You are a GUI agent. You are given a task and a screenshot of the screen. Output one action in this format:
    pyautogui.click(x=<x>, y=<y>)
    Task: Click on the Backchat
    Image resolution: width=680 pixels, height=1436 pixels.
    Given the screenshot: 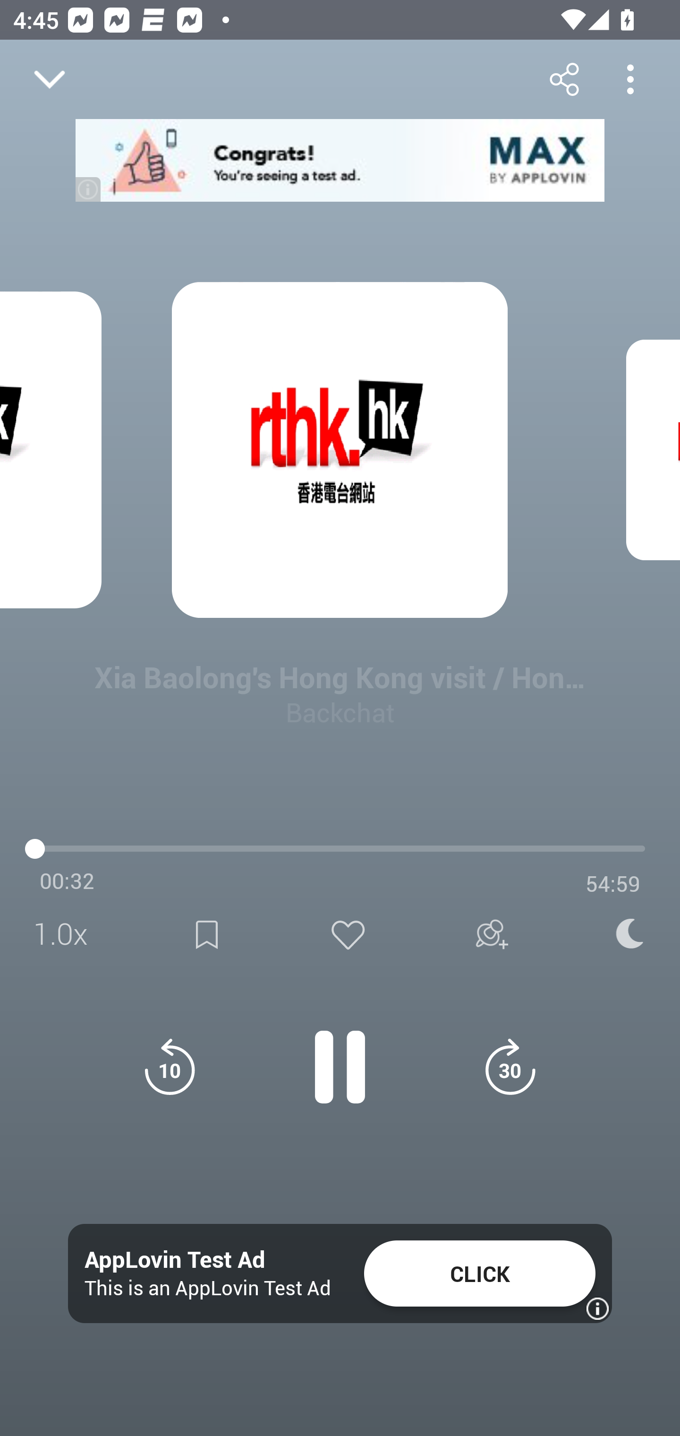 What is the action you would take?
    pyautogui.click(x=340, y=711)
    